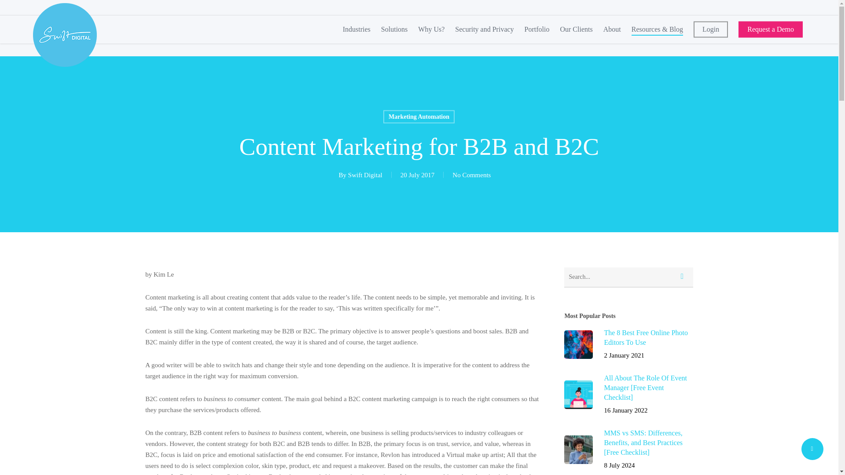 The image size is (845, 475). What do you see at coordinates (356, 29) in the screenshot?
I see `Industries` at bounding box center [356, 29].